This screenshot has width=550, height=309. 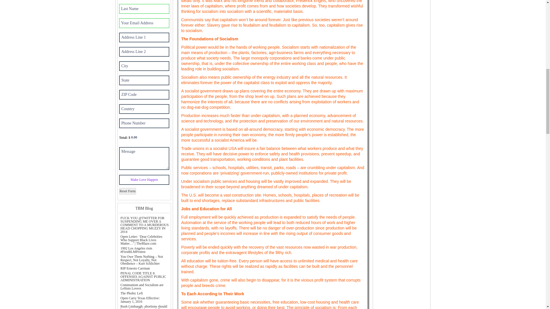 What do you see at coordinates (144, 180) in the screenshot?
I see `Make Love Happen` at bounding box center [144, 180].